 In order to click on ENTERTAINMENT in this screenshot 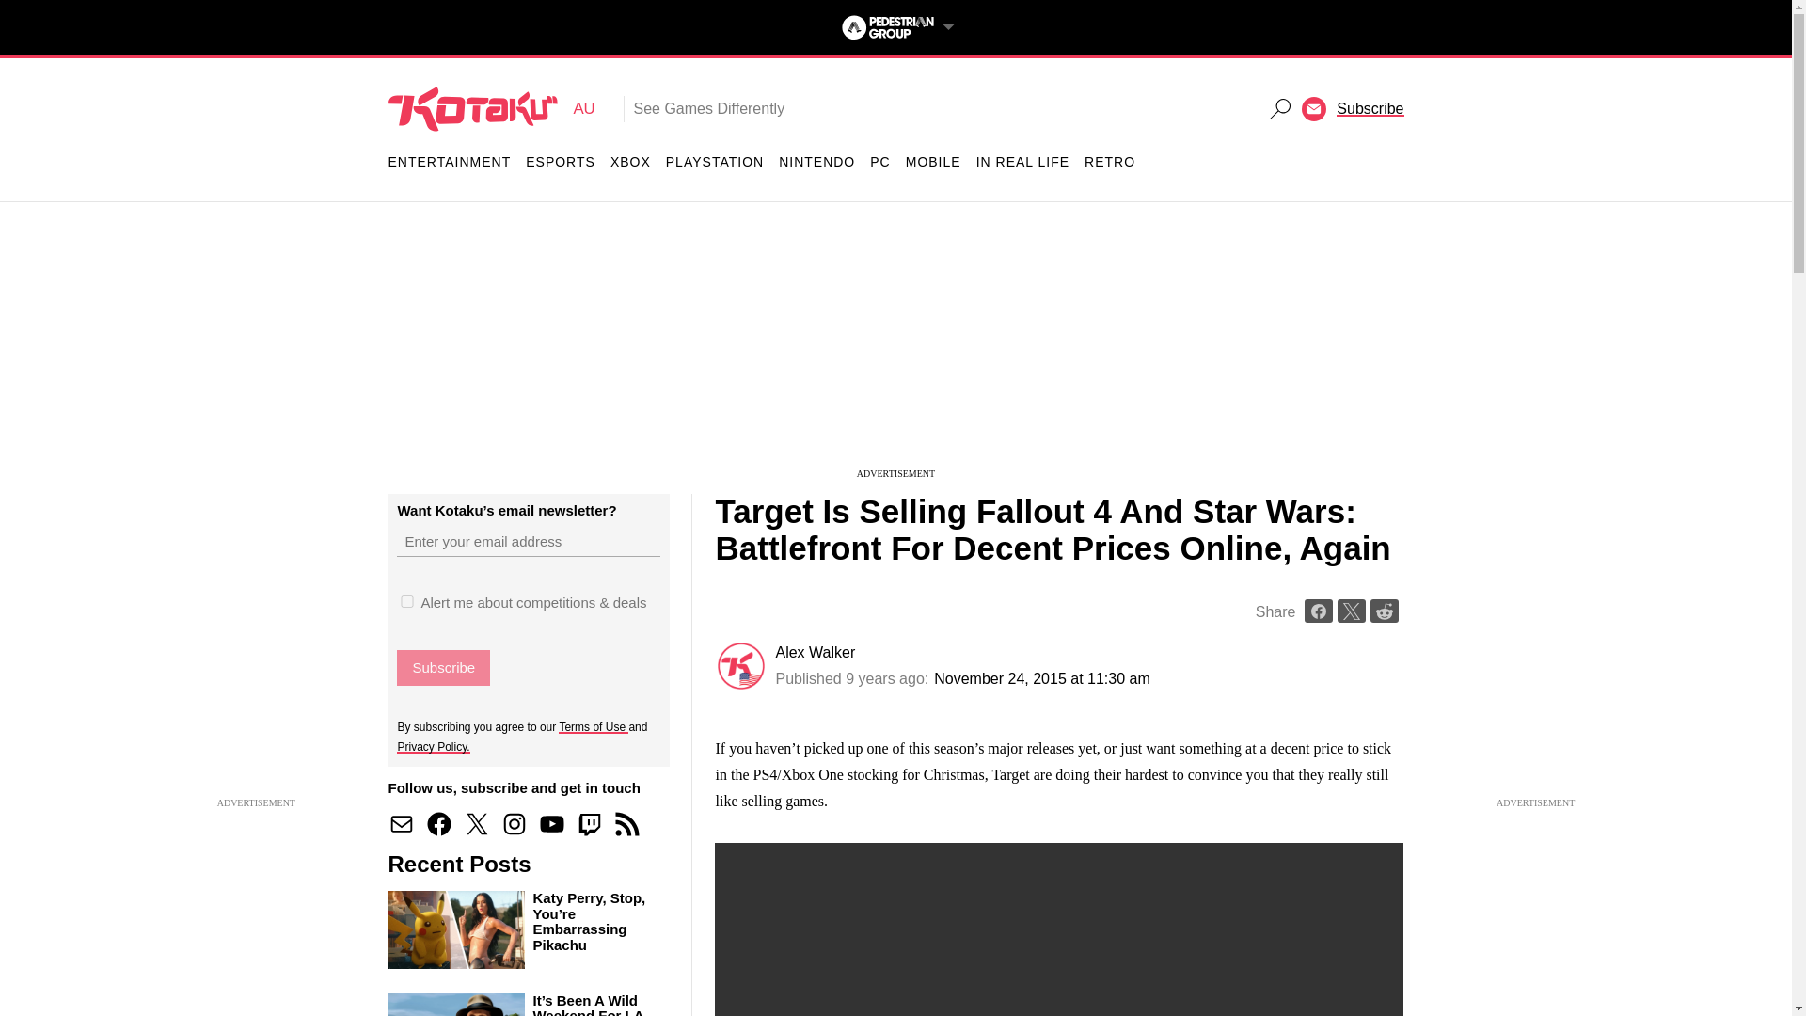, I will do `click(626, 824)`.